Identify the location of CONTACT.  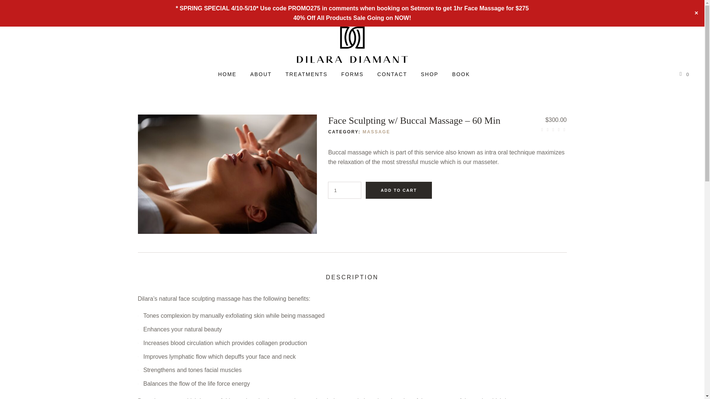
(392, 74).